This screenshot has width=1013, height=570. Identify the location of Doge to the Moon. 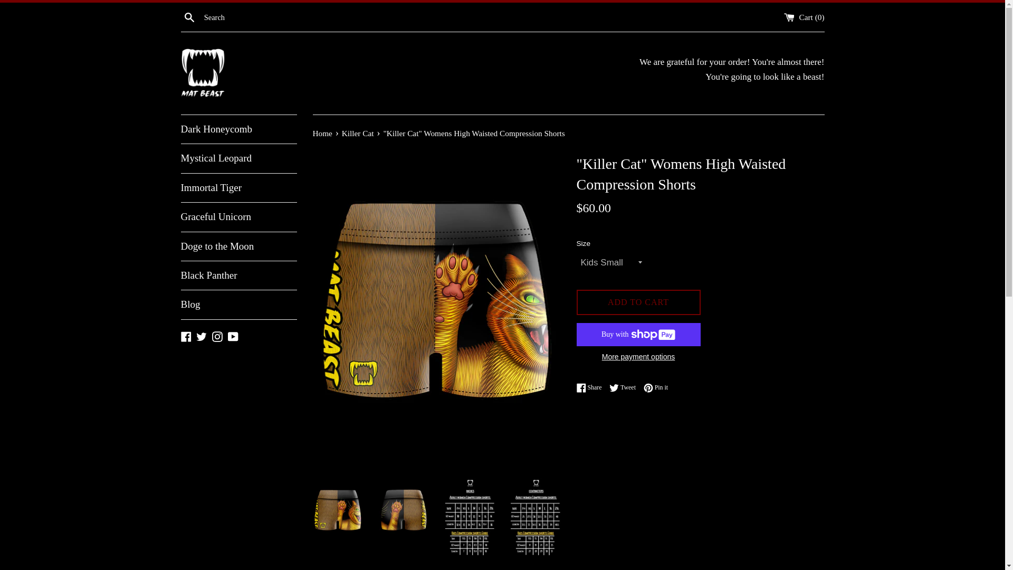
(625, 387).